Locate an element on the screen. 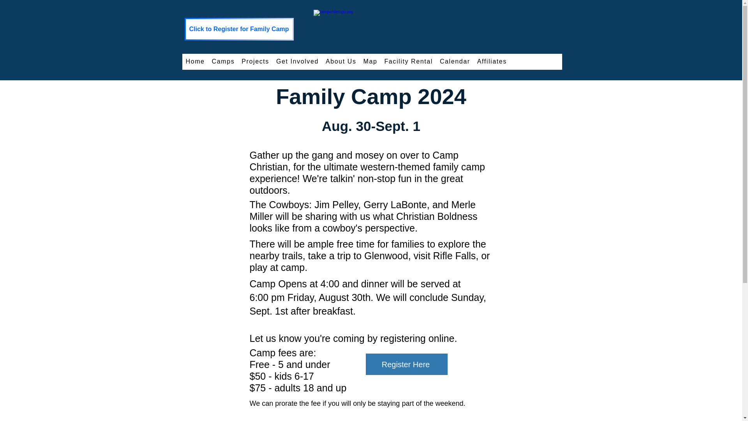  Home is located at coordinates (196, 62).